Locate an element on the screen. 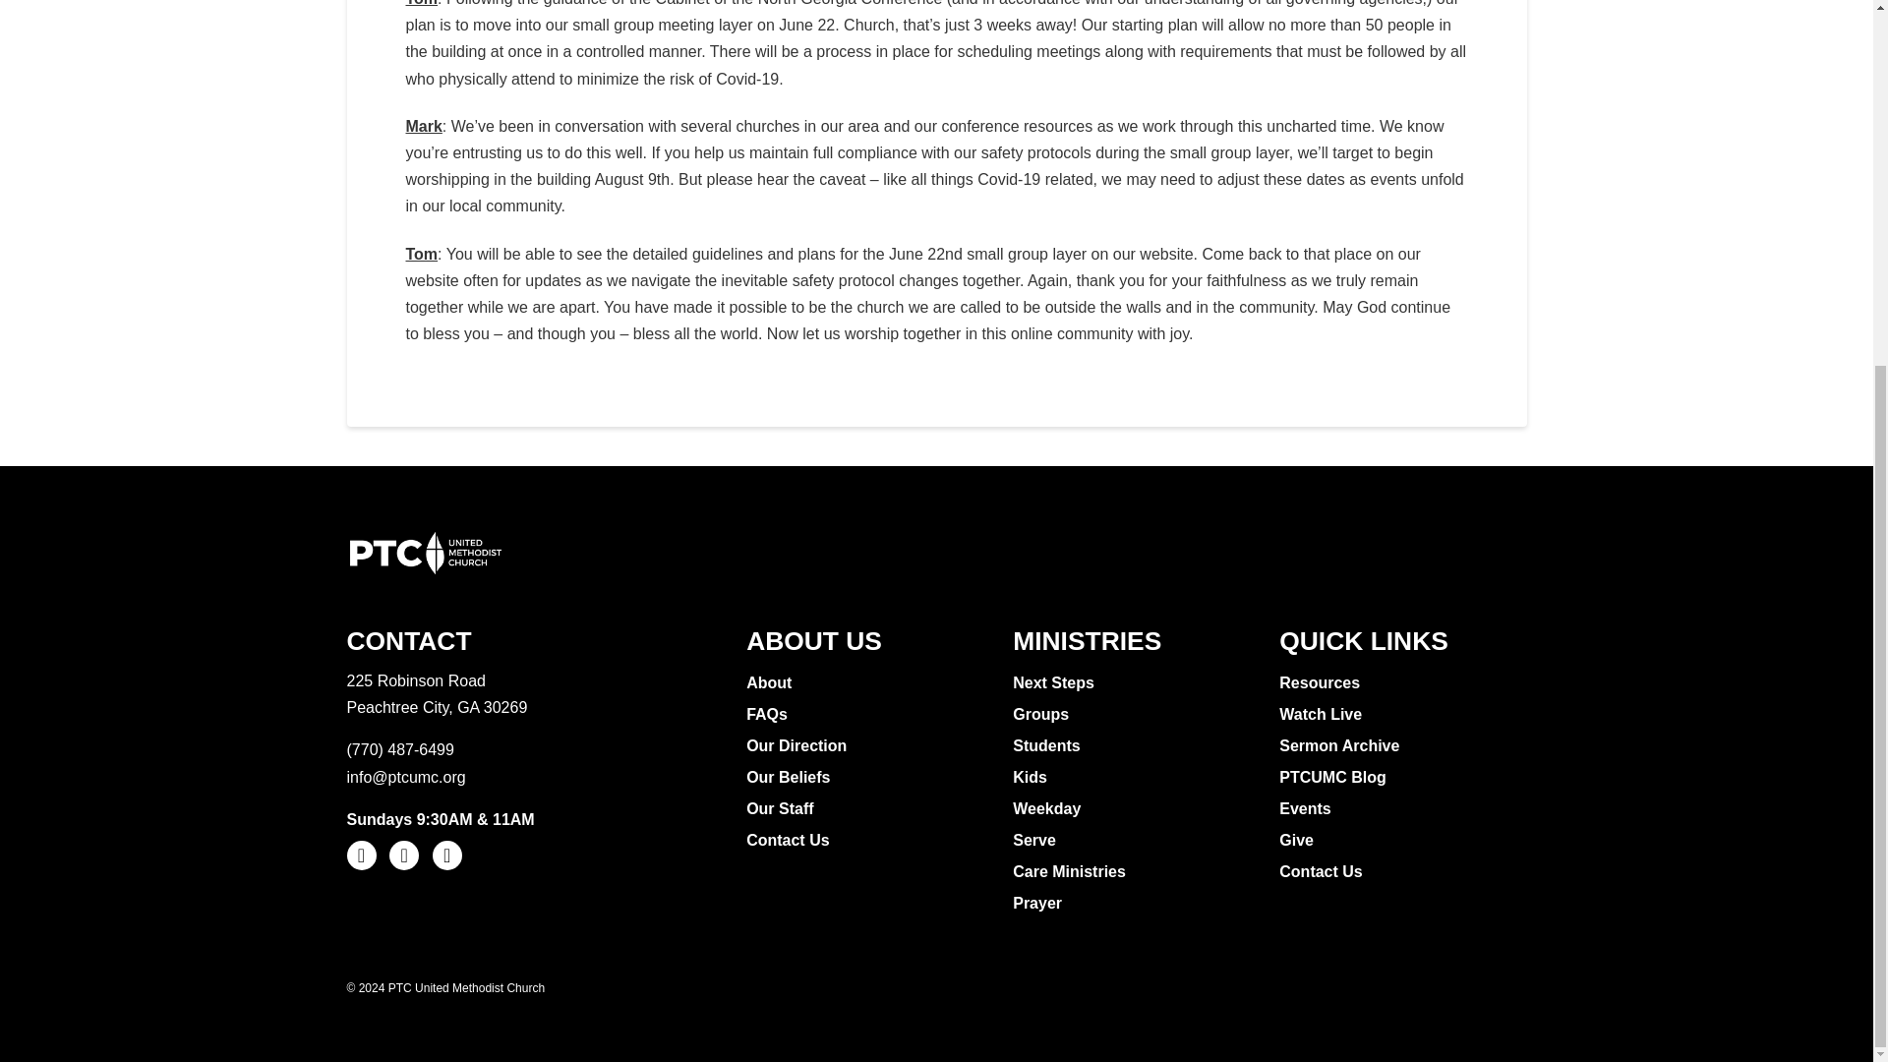 The image size is (1888, 1062). FAQs is located at coordinates (769, 714).